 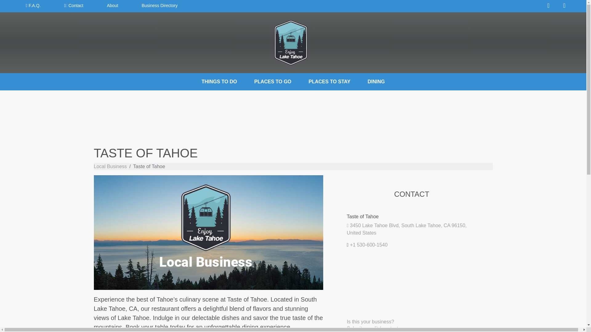 I want to click on DINING, so click(x=376, y=82).